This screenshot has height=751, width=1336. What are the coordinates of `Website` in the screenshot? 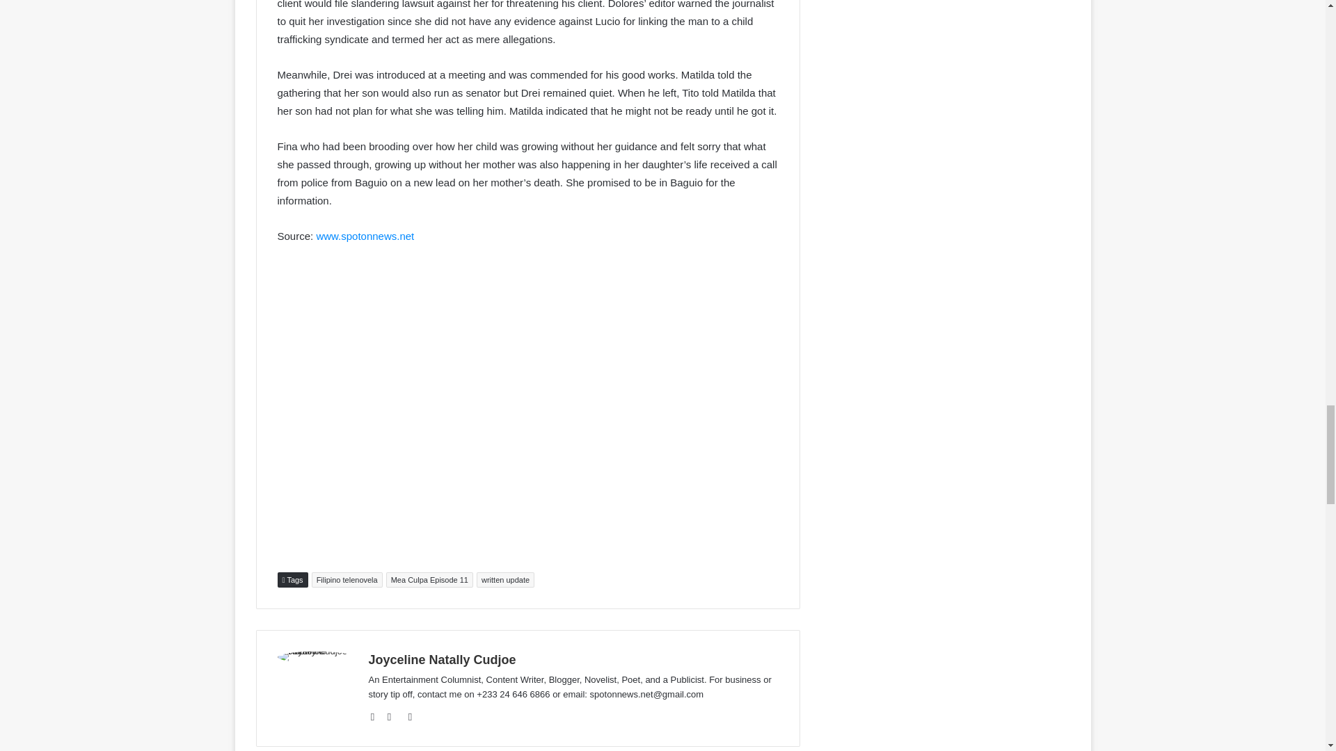 It's located at (377, 717).